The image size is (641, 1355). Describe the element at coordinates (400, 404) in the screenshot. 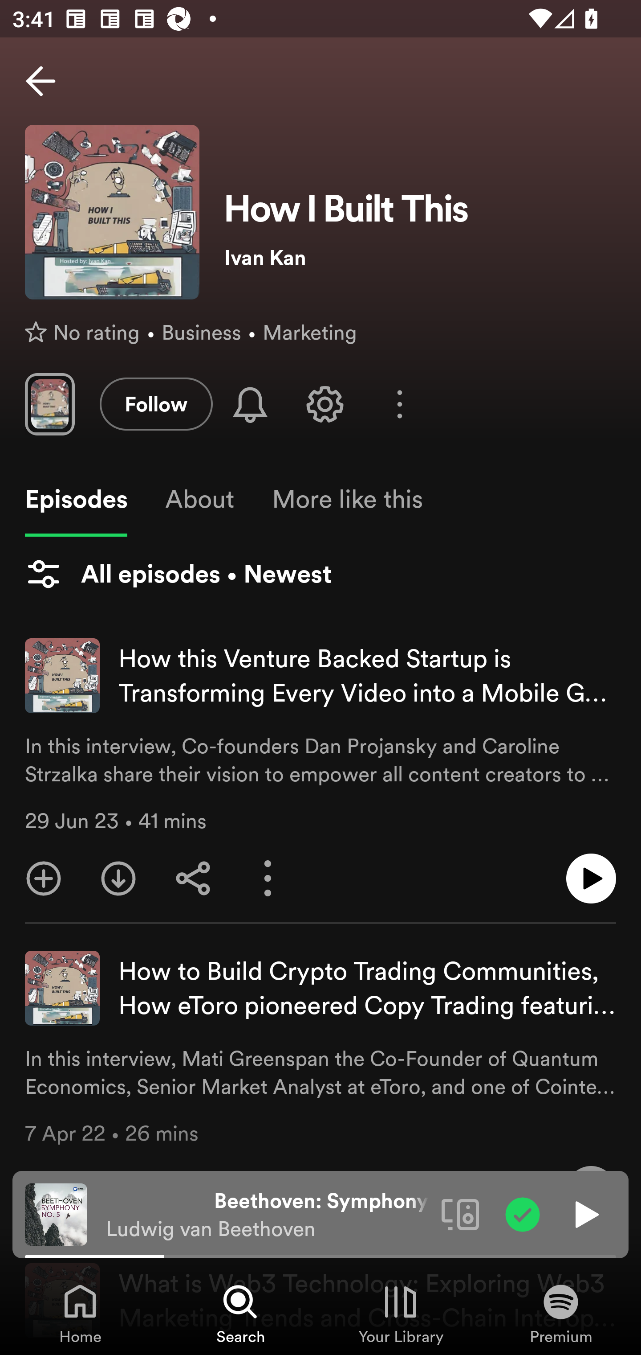

I see `More options for show How I Built This` at that location.